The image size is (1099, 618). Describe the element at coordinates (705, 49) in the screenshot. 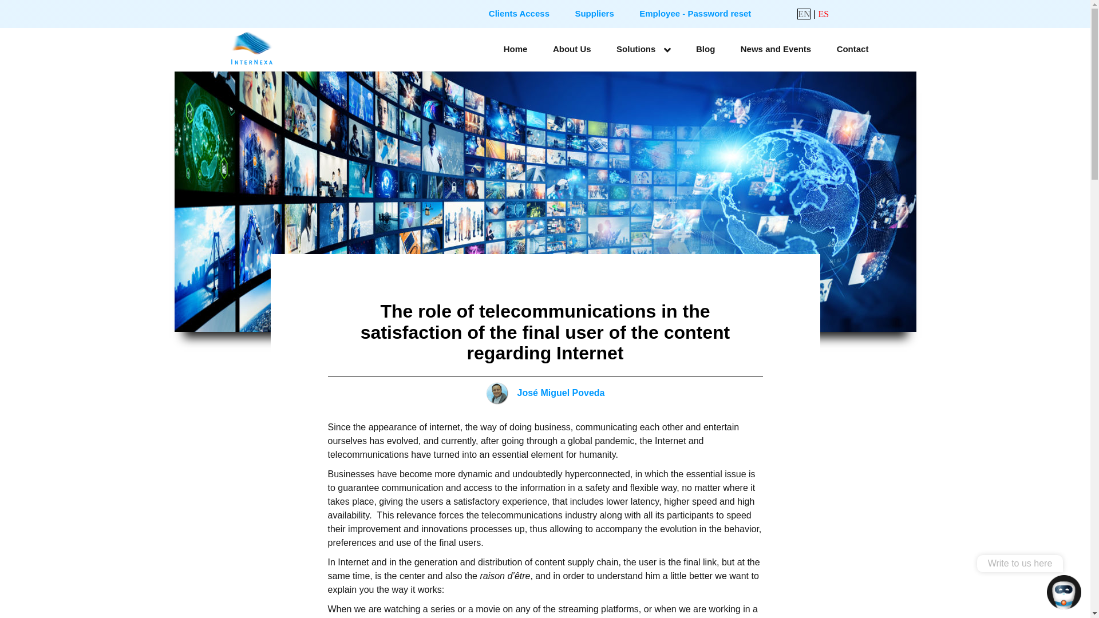

I see `Blog` at that location.